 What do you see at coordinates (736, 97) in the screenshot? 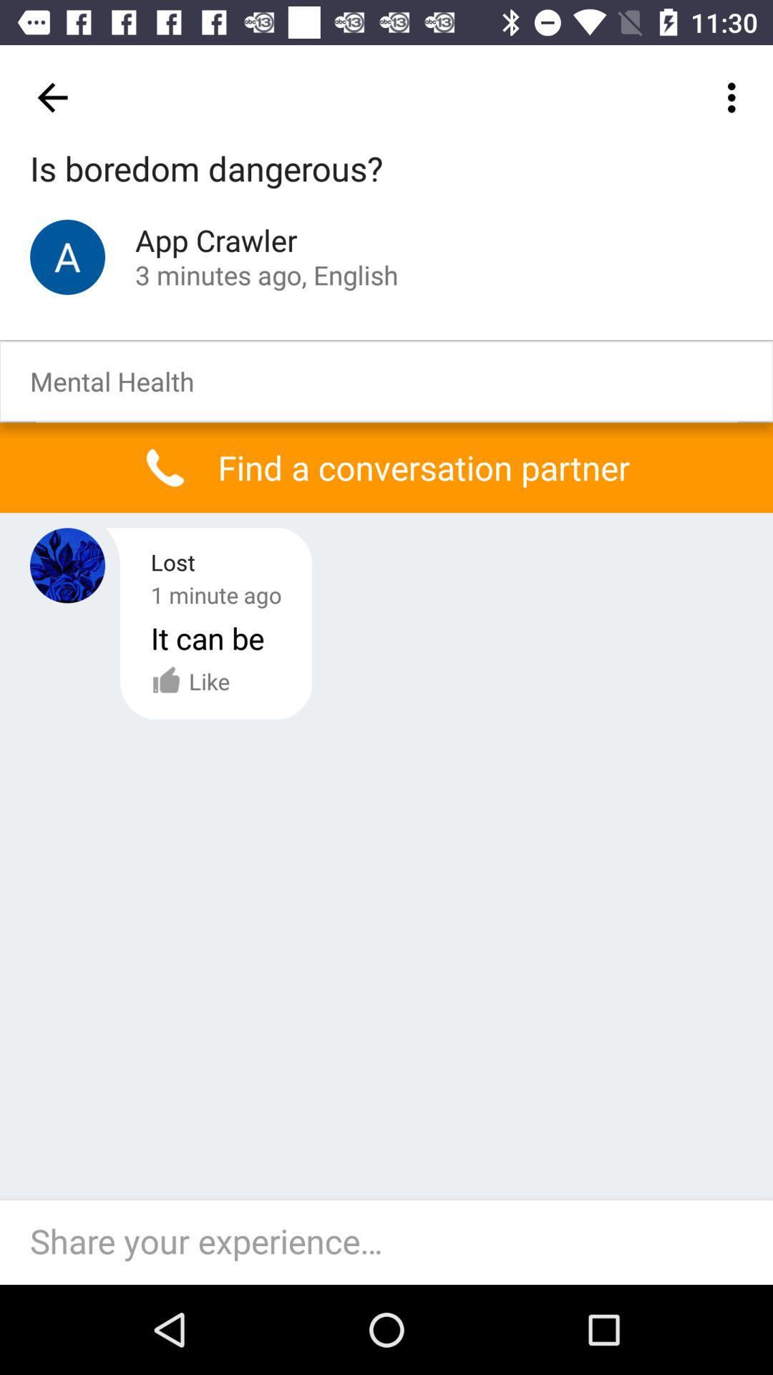
I see `select the icon at the top right corner` at bounding box center [736, 97].